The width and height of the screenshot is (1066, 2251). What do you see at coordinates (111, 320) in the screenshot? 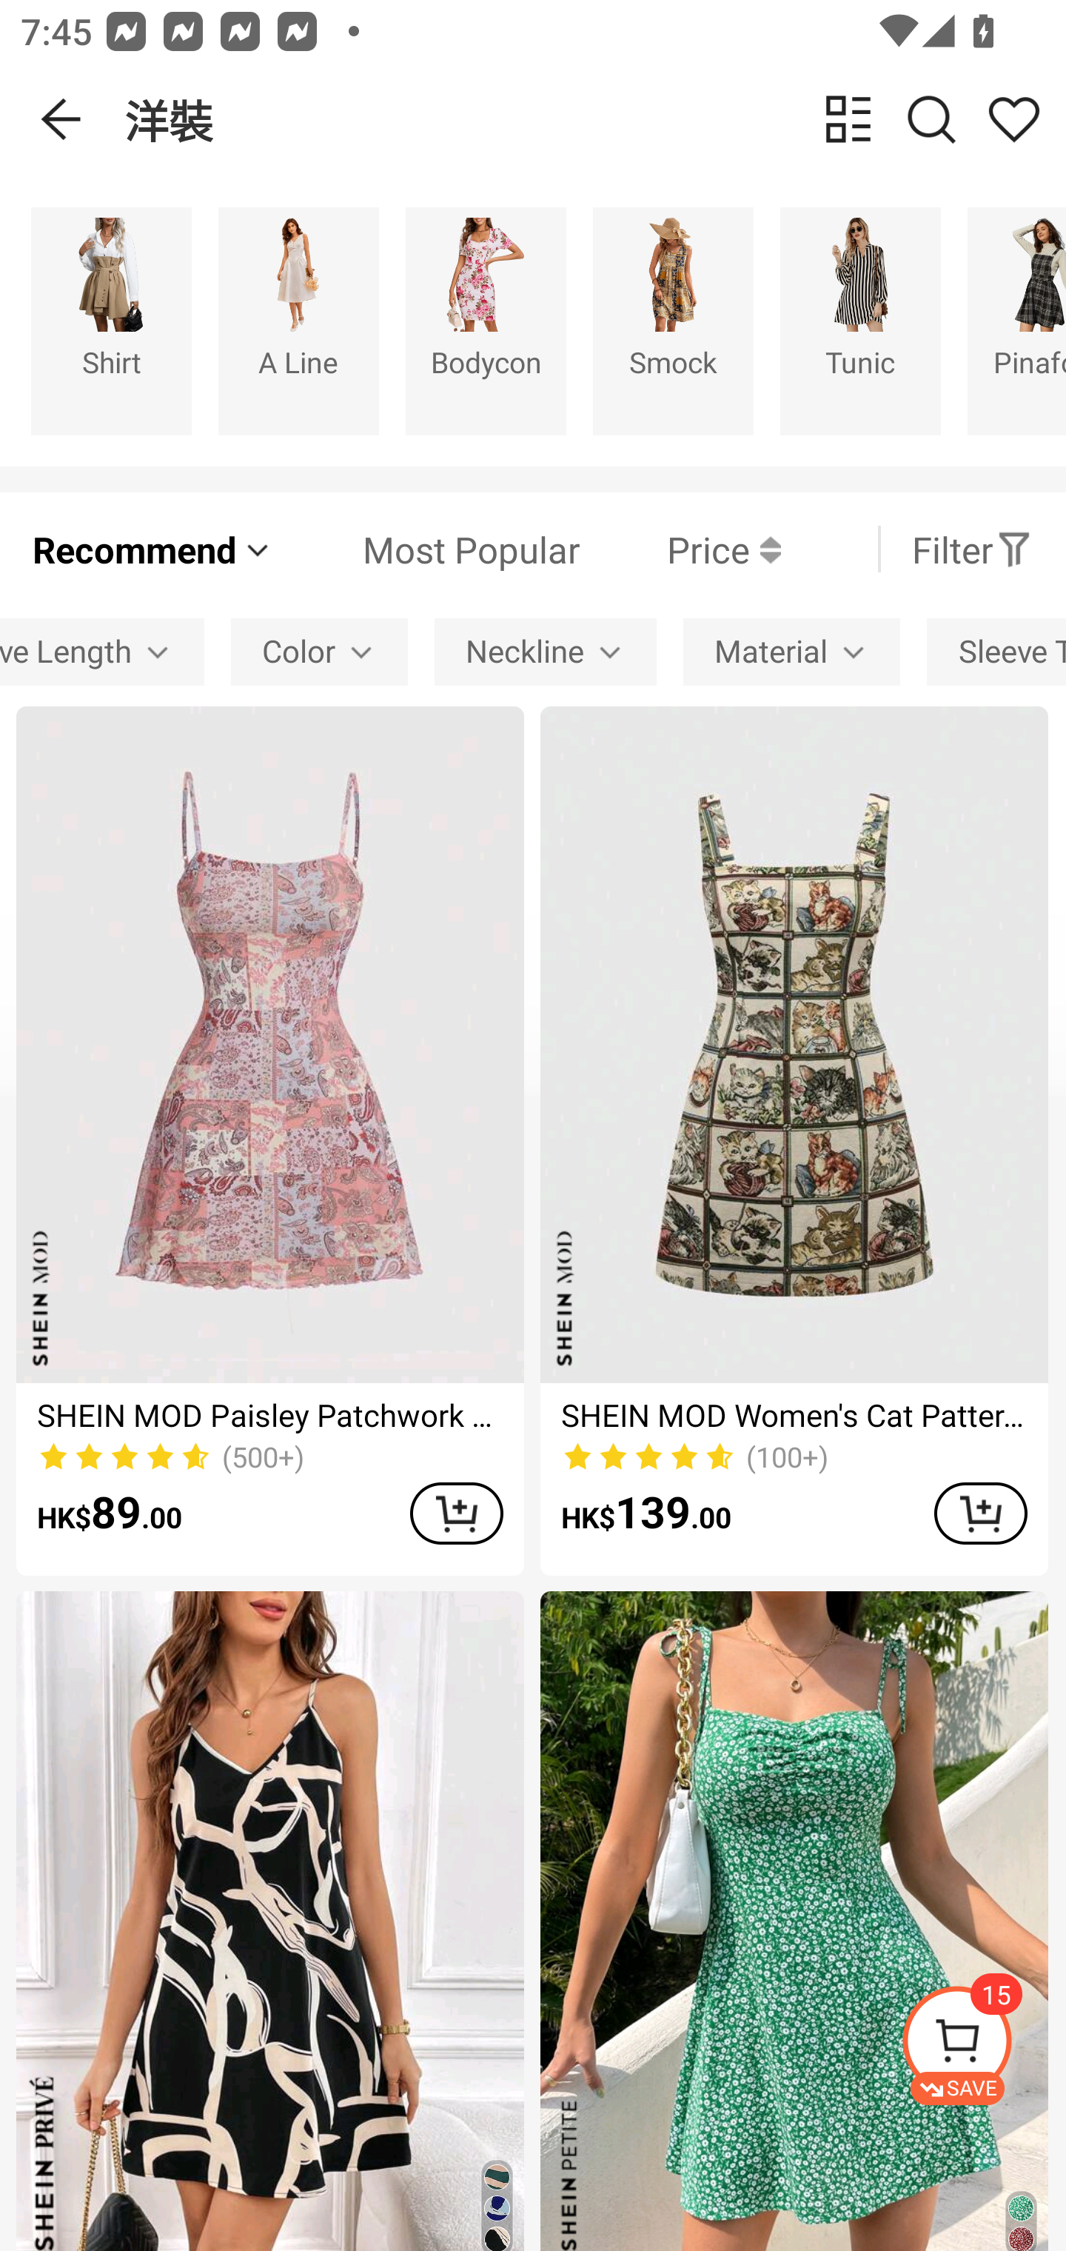
I see `Shirt` at bounding box center [111, 320].